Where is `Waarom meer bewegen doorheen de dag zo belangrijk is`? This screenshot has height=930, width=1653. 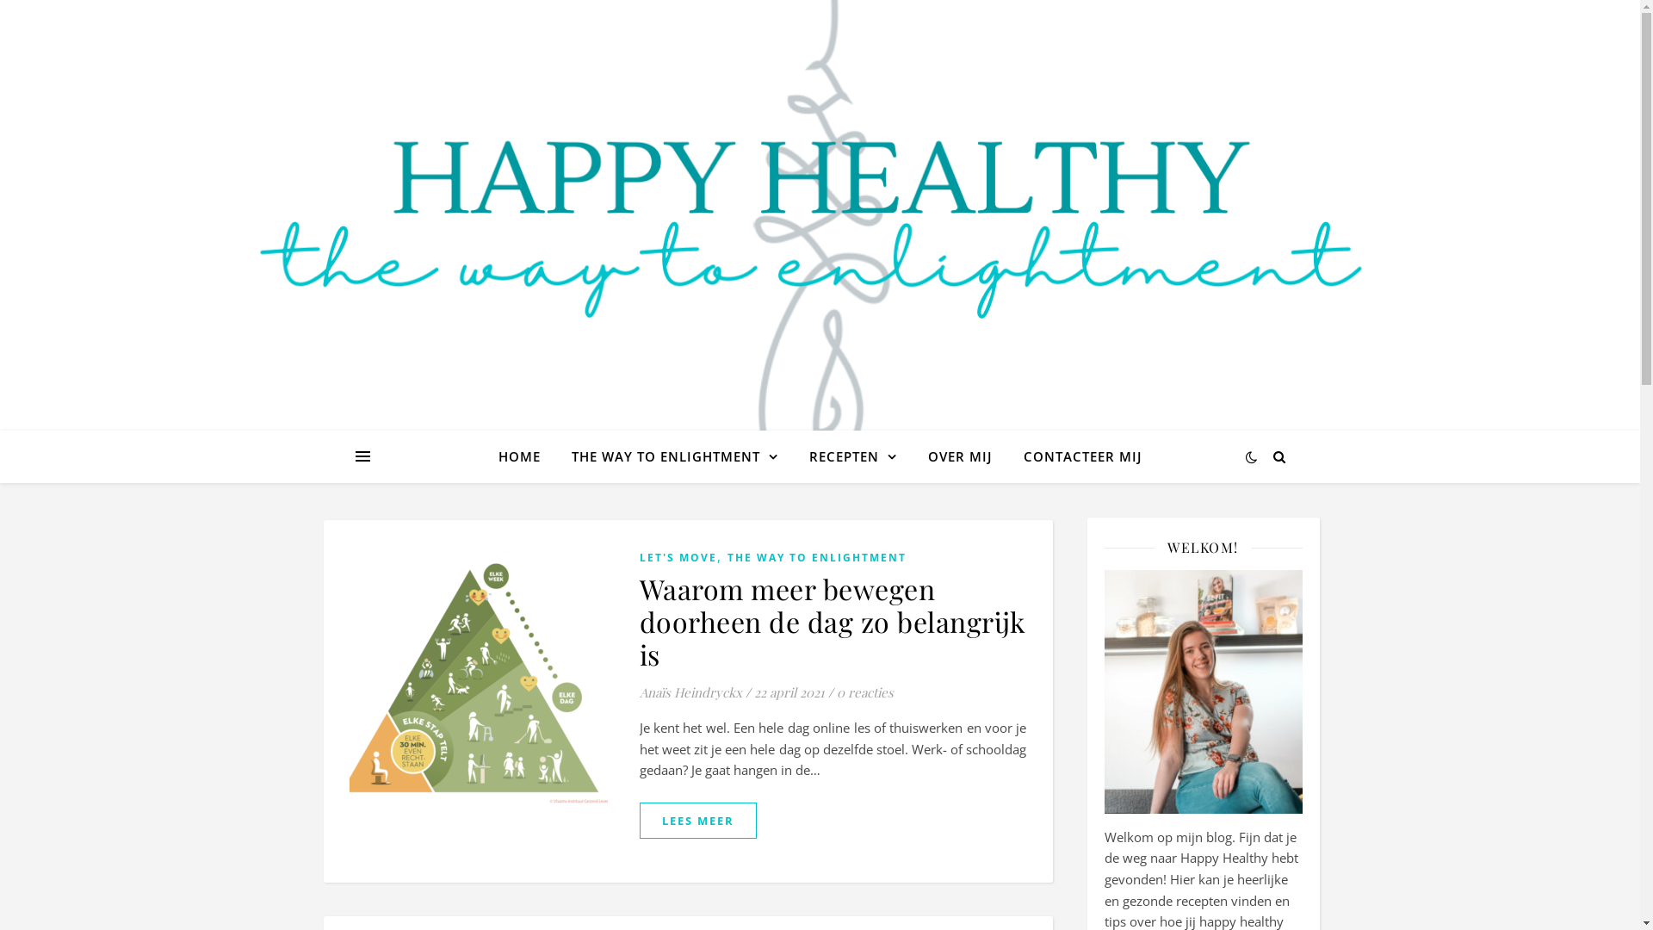 Waarom meer bewegen doorheen de dag zo belangrijk is is located at coordinates (832, 622).